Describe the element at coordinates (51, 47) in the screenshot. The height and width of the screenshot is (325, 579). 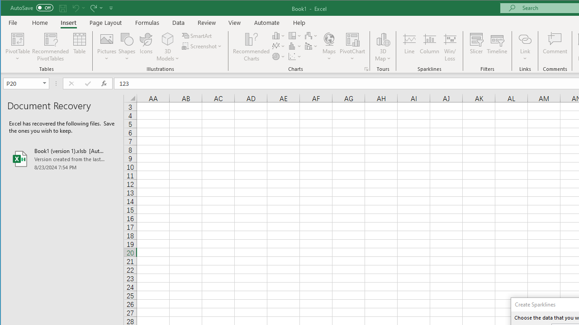
I see `Recommended PivotTables` at that location.